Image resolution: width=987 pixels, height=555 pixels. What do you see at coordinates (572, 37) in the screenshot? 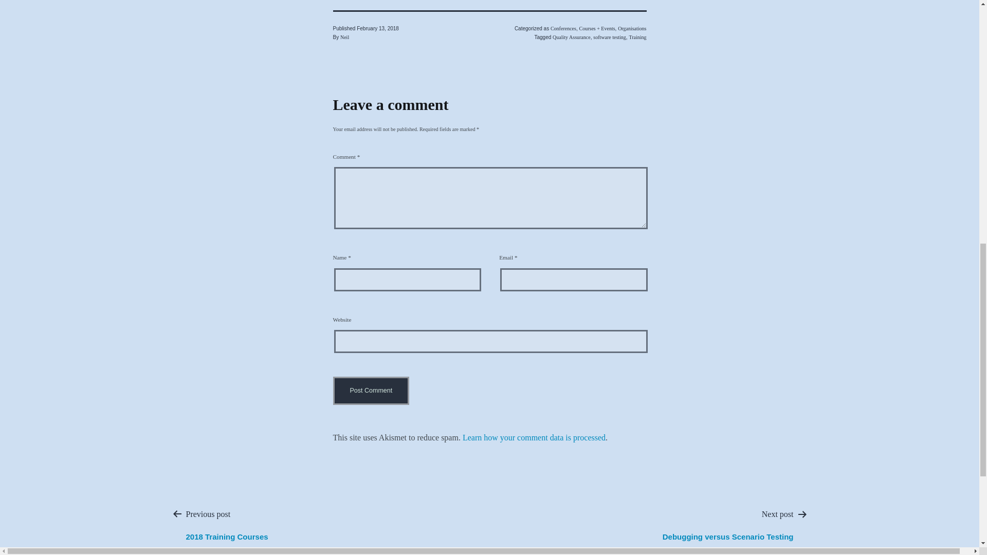
I see `Quality Assurance` at bounding box center [572, 37].